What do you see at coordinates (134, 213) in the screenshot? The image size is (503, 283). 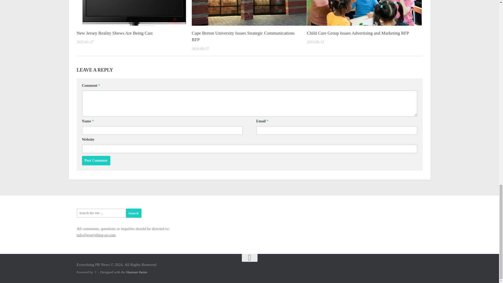 I see `Search` at bounding box center [134, 213].